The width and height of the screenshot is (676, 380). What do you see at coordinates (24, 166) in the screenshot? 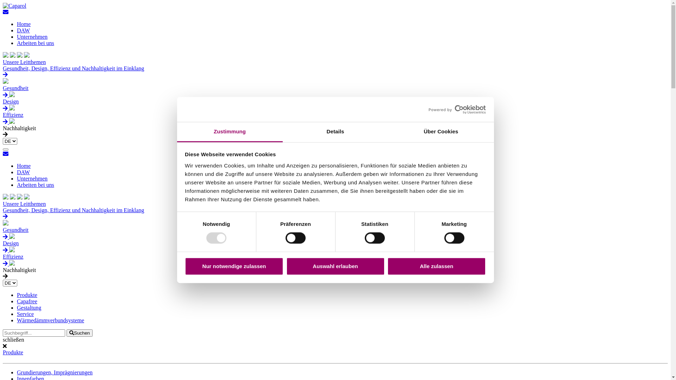
I see `Home` at bounding box center [24, 166].